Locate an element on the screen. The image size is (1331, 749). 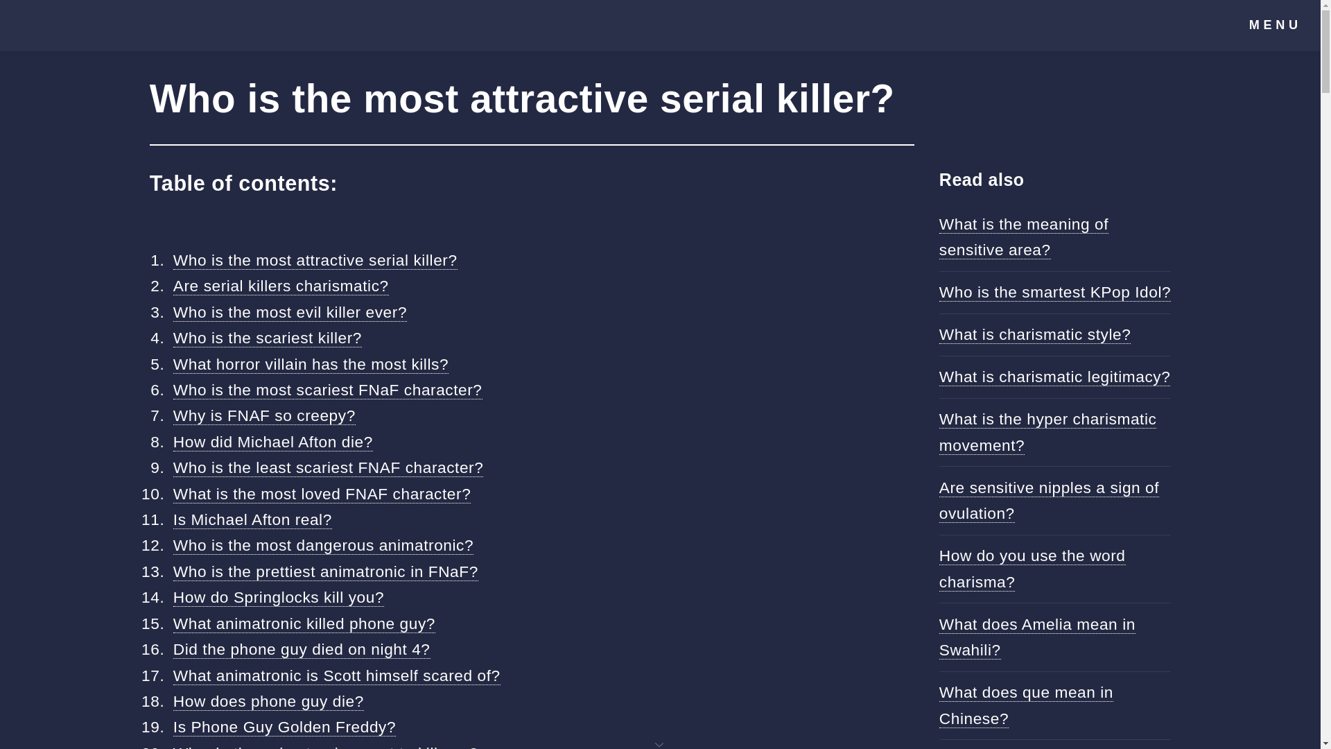
Who is the least scariest FNAF character? is located at coordinates (329, 467).